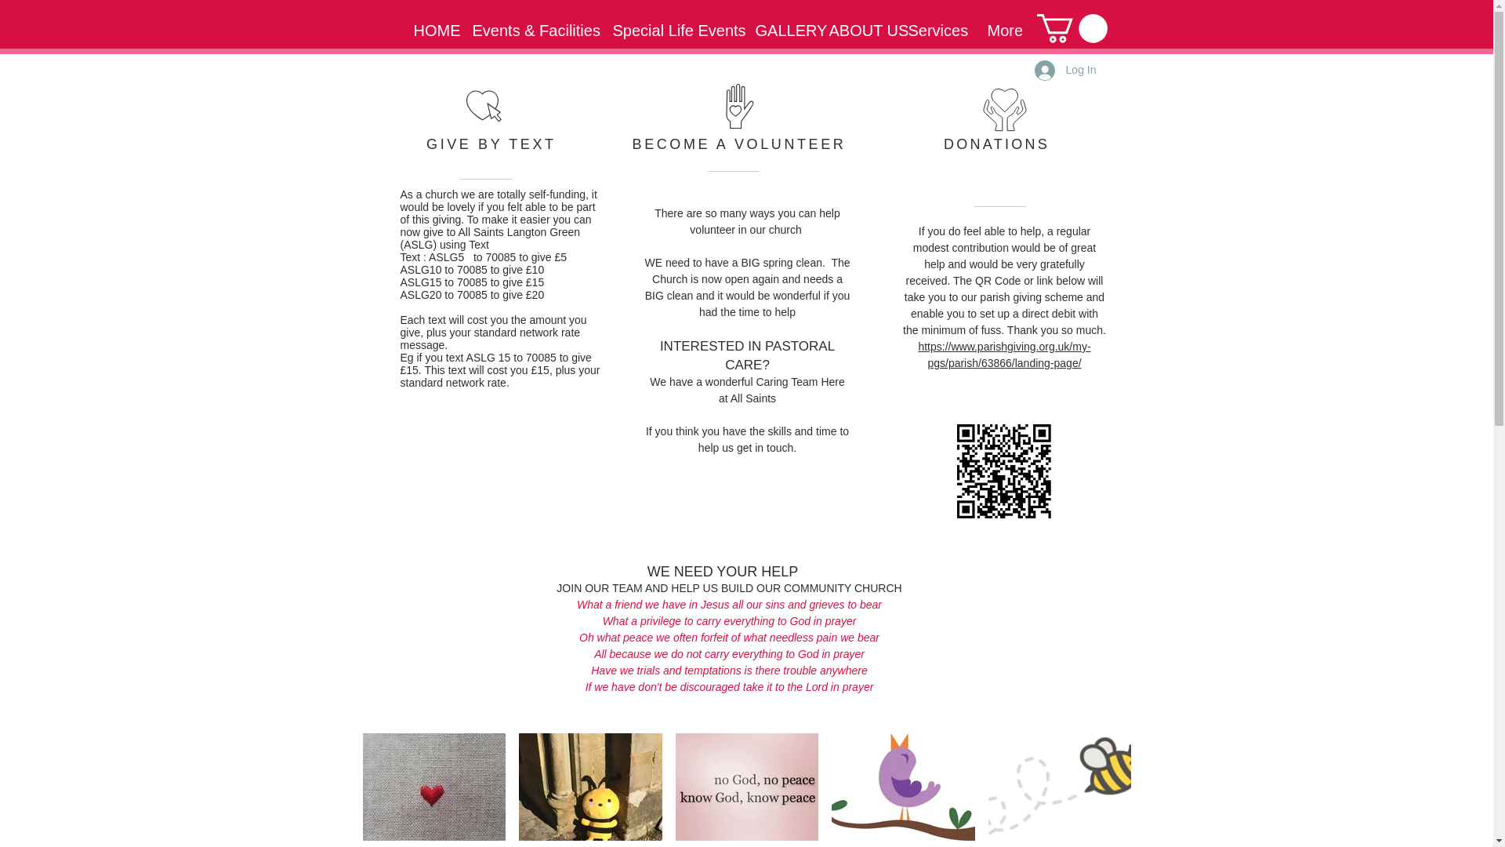  Describe the element at coordinates (780, 31) in the screenshot. I see `GALLERY` at that location.